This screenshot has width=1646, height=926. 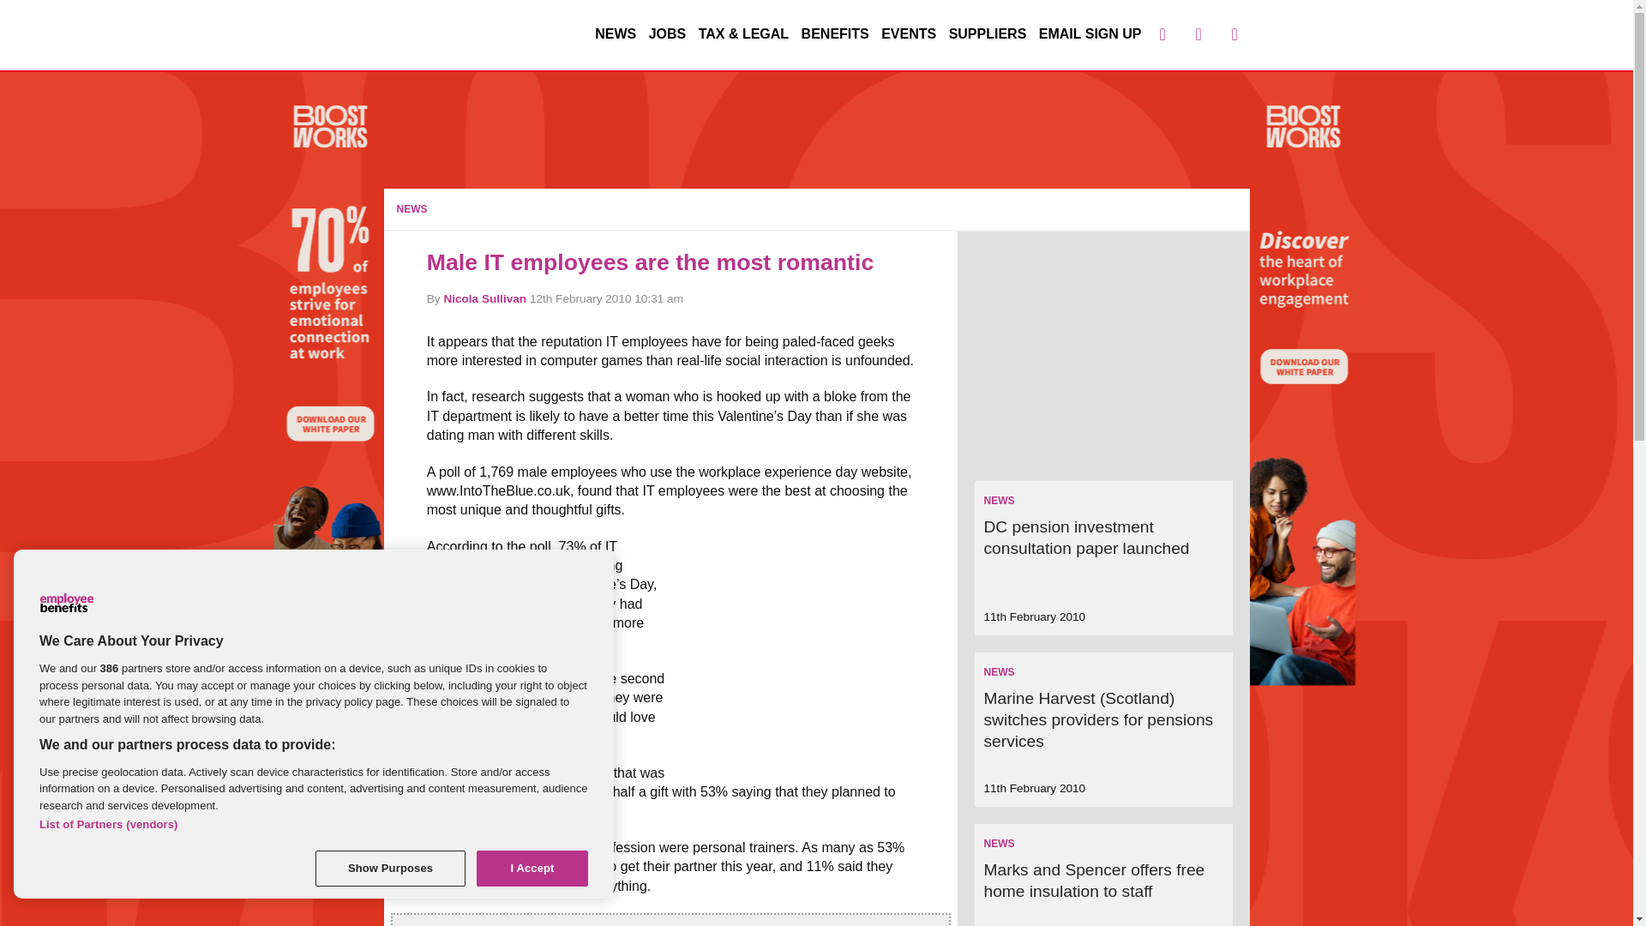 I want to click on Company Logo, so click(x=67, y=602).